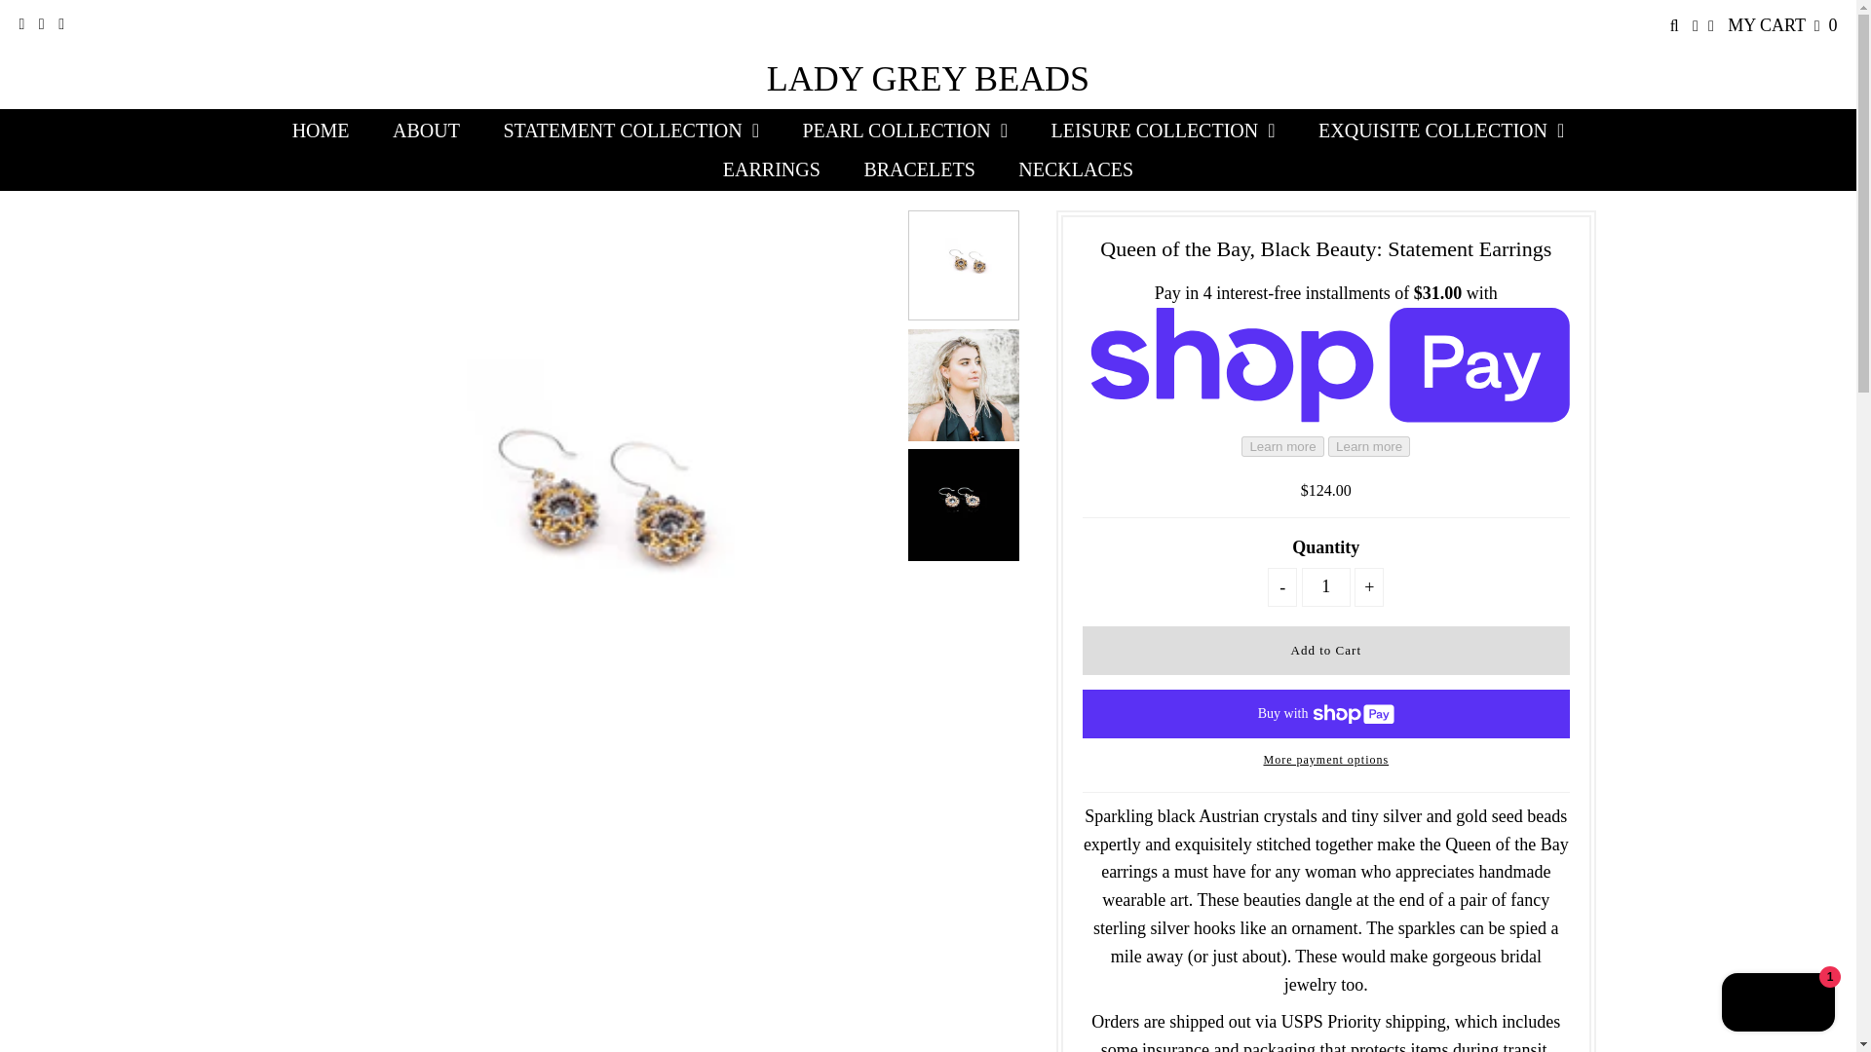  Describe the element at coordinates (1777, 1004) in the screenshot. I see `Shopify online store chat` at that location.